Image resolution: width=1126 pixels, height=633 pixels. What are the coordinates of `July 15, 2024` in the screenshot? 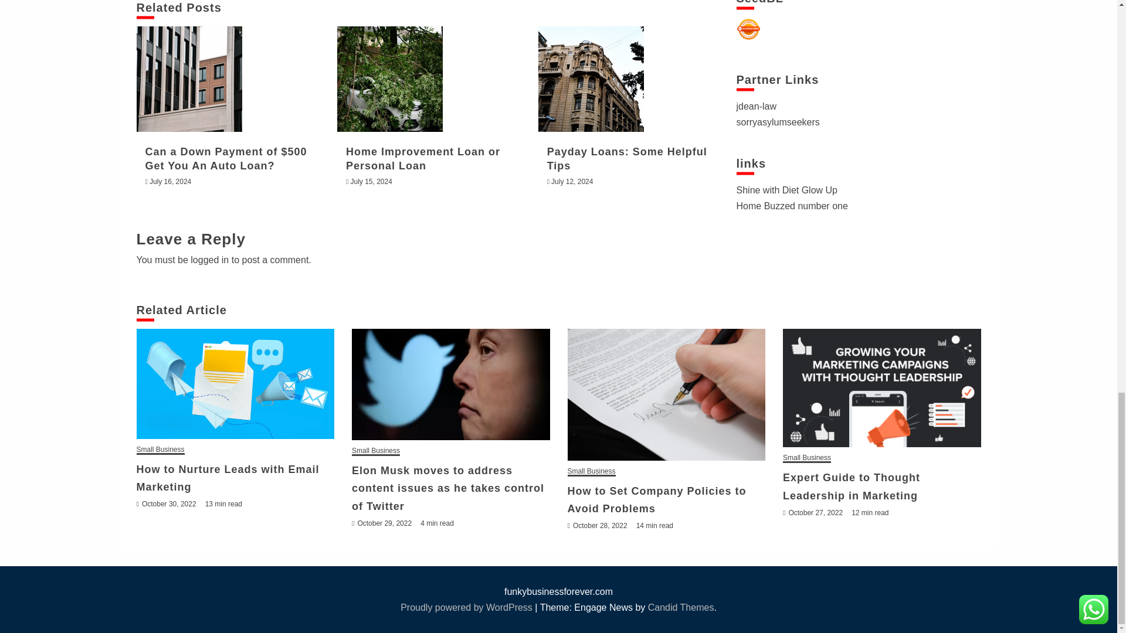 It's located at (371, 182).